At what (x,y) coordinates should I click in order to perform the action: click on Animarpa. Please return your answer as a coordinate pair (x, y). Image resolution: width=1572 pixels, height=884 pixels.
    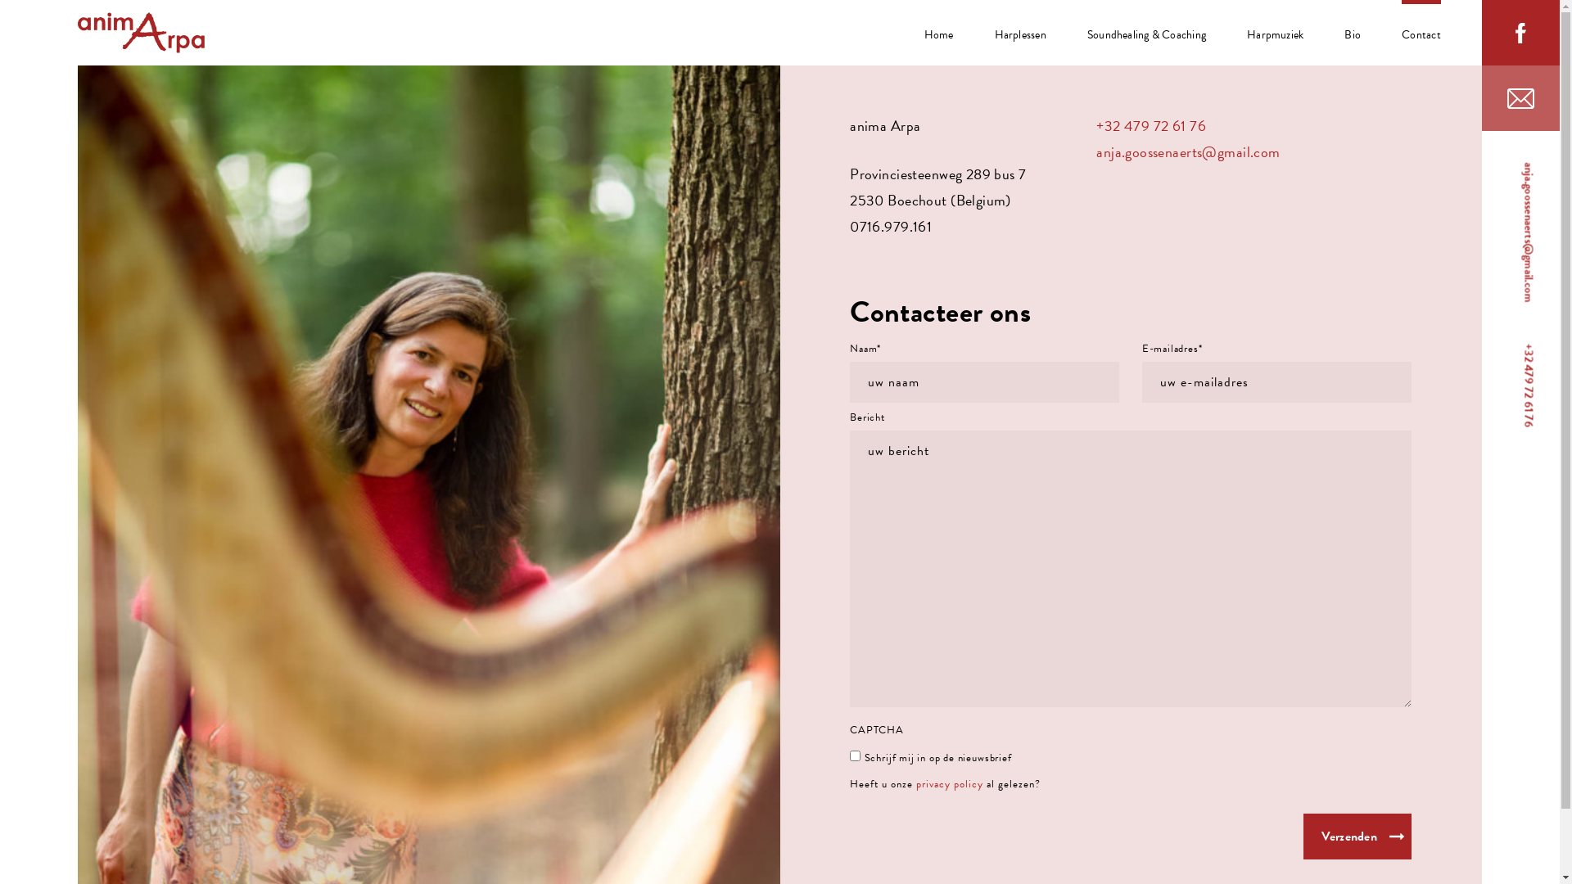
    Looking at the image, I should click on (141, 34).